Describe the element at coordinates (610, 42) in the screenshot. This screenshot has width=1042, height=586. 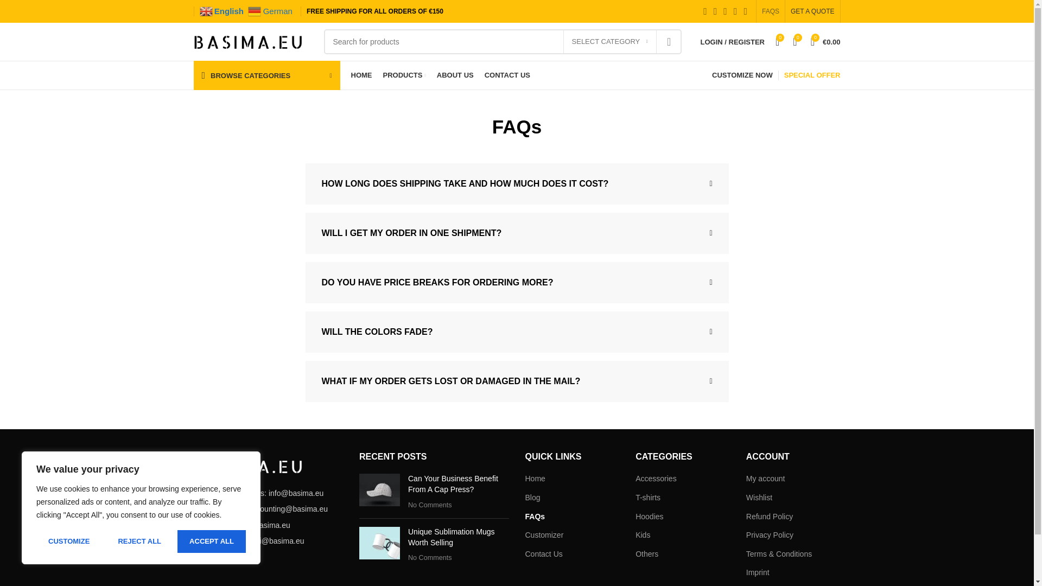
I see `SELECT CATEGORY` at that location.